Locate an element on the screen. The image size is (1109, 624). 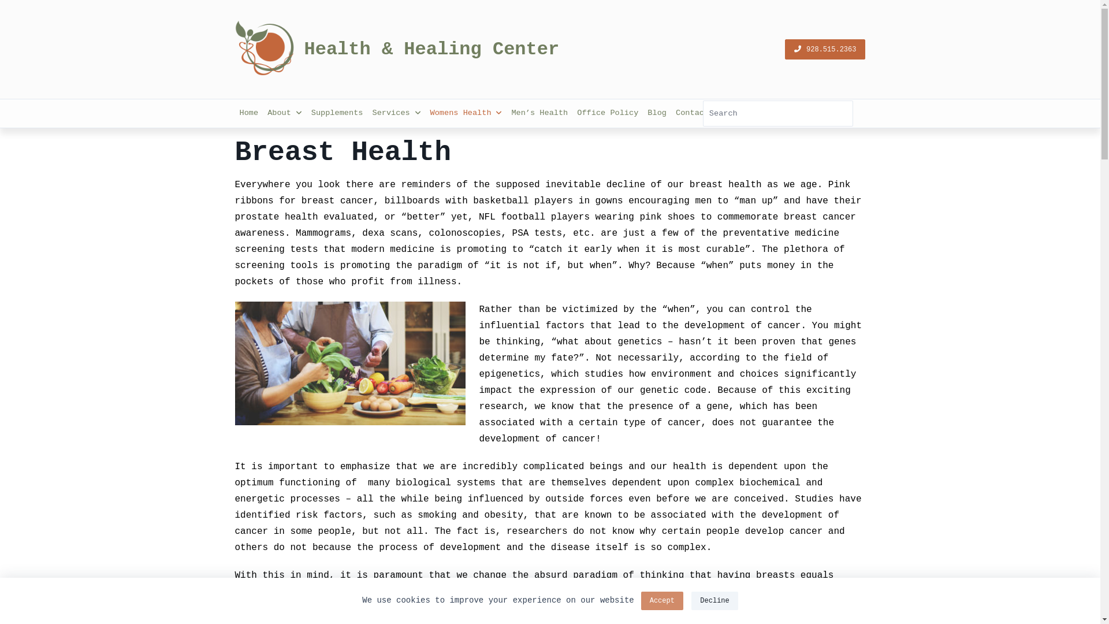
Health & Healing Center is located at coordinates (431, 49).